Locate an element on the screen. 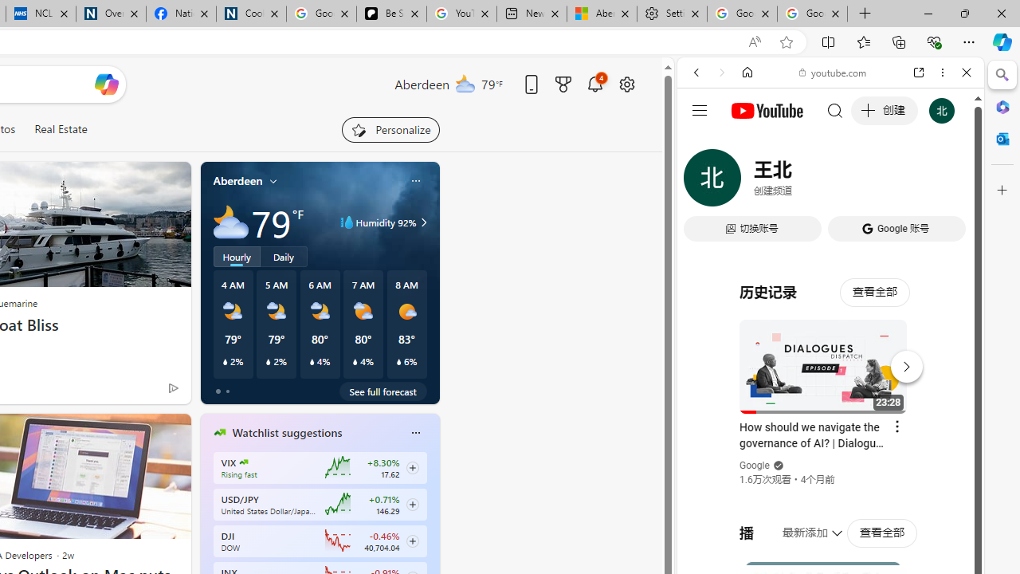 This screenshot has height=574, width=1020. tab-0 is located at coordinates (218, 391).